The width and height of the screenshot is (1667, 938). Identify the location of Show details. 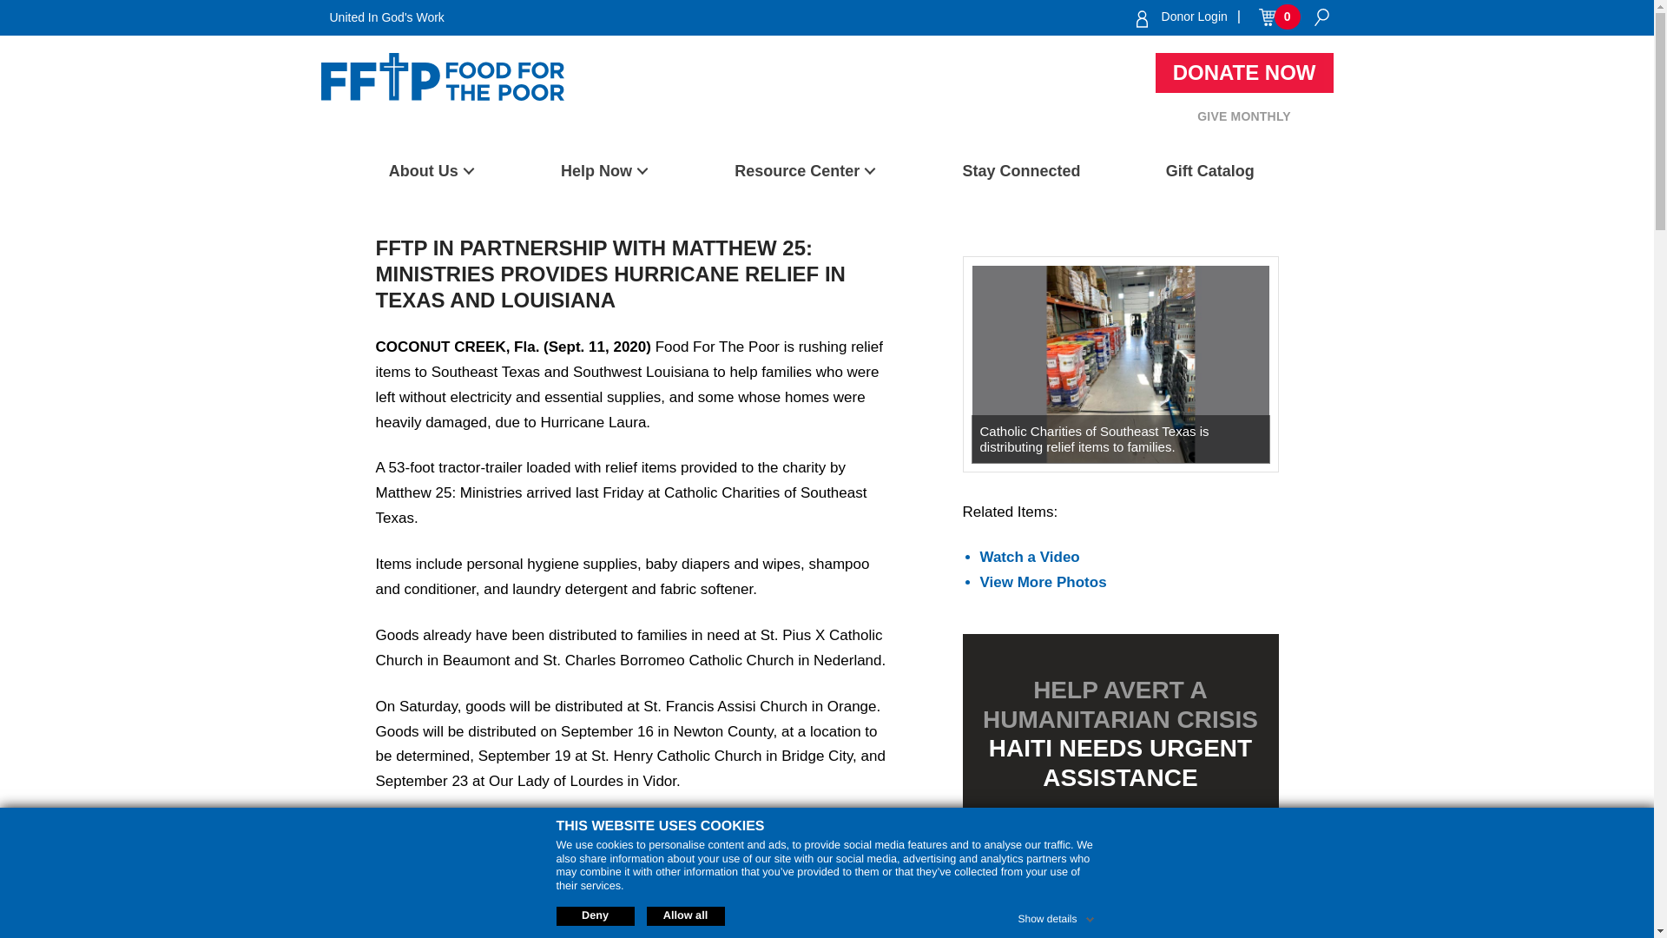
(1057, 915).